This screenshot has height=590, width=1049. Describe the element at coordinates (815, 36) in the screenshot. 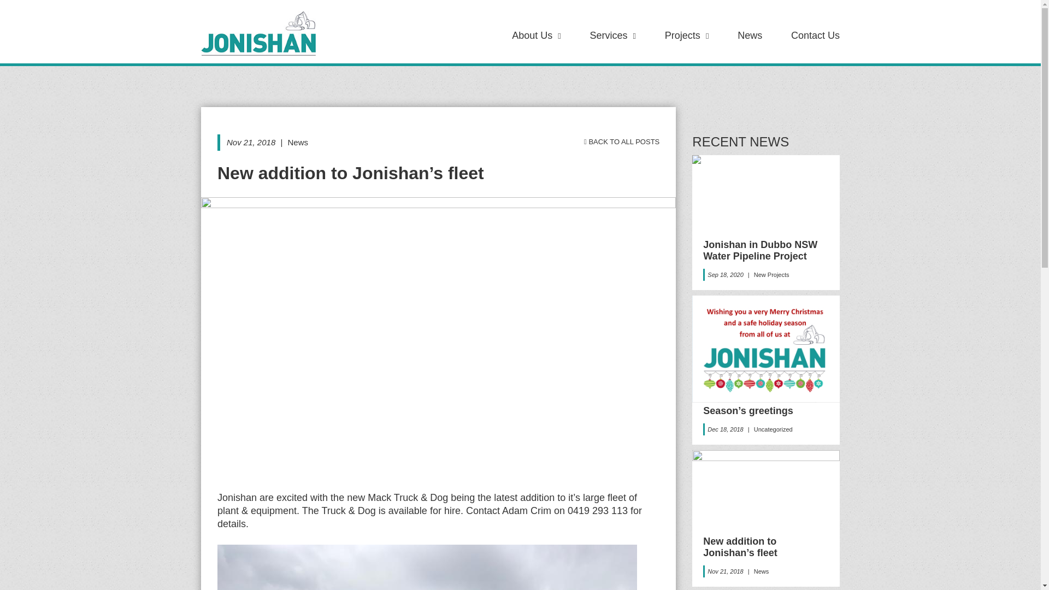

I see `Contact Us` at that location.